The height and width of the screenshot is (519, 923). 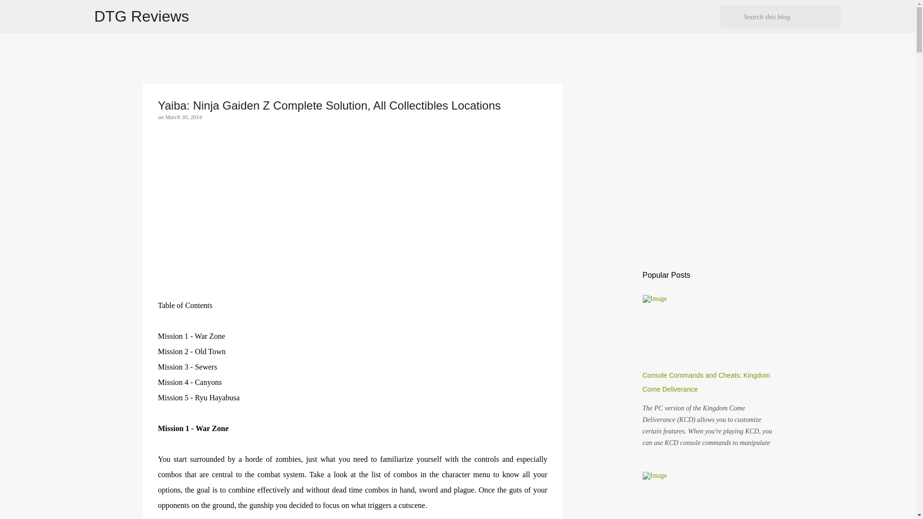 What do you see at coordinates (184, 117) in the screenshot?
I see `permanent link` at bounding box center [184, 117].